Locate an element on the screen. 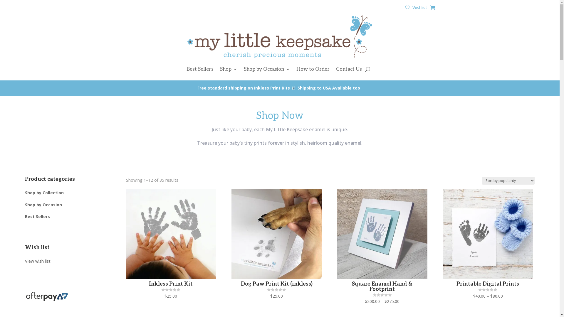  Best Sellers is located at coordinates (38, 217).